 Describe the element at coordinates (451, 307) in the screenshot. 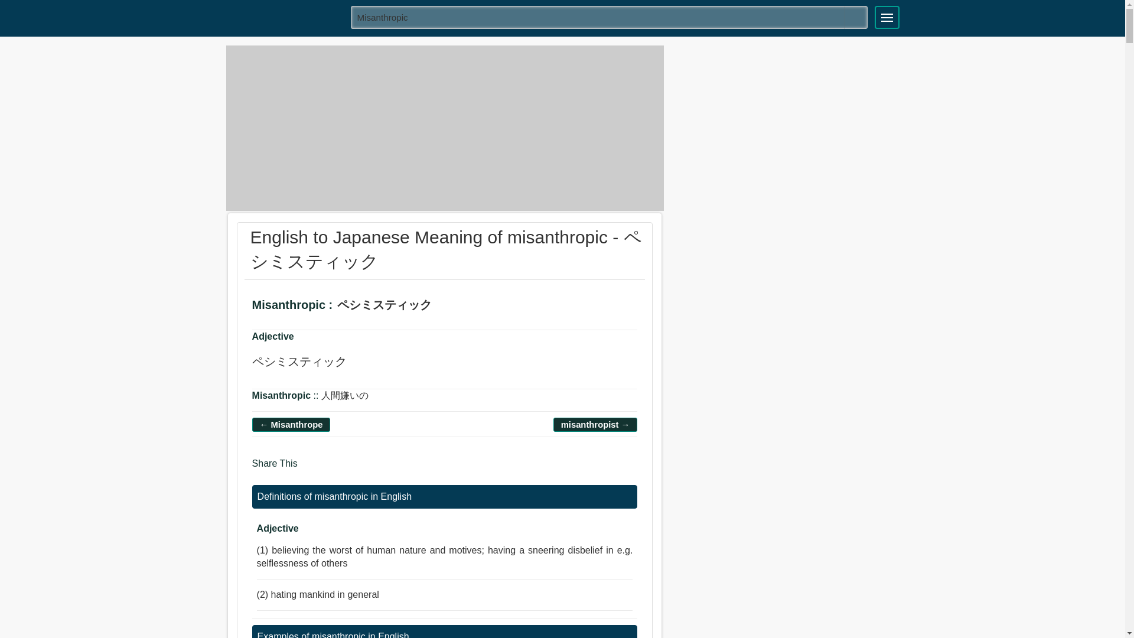

I see `Say The Word` at that location.